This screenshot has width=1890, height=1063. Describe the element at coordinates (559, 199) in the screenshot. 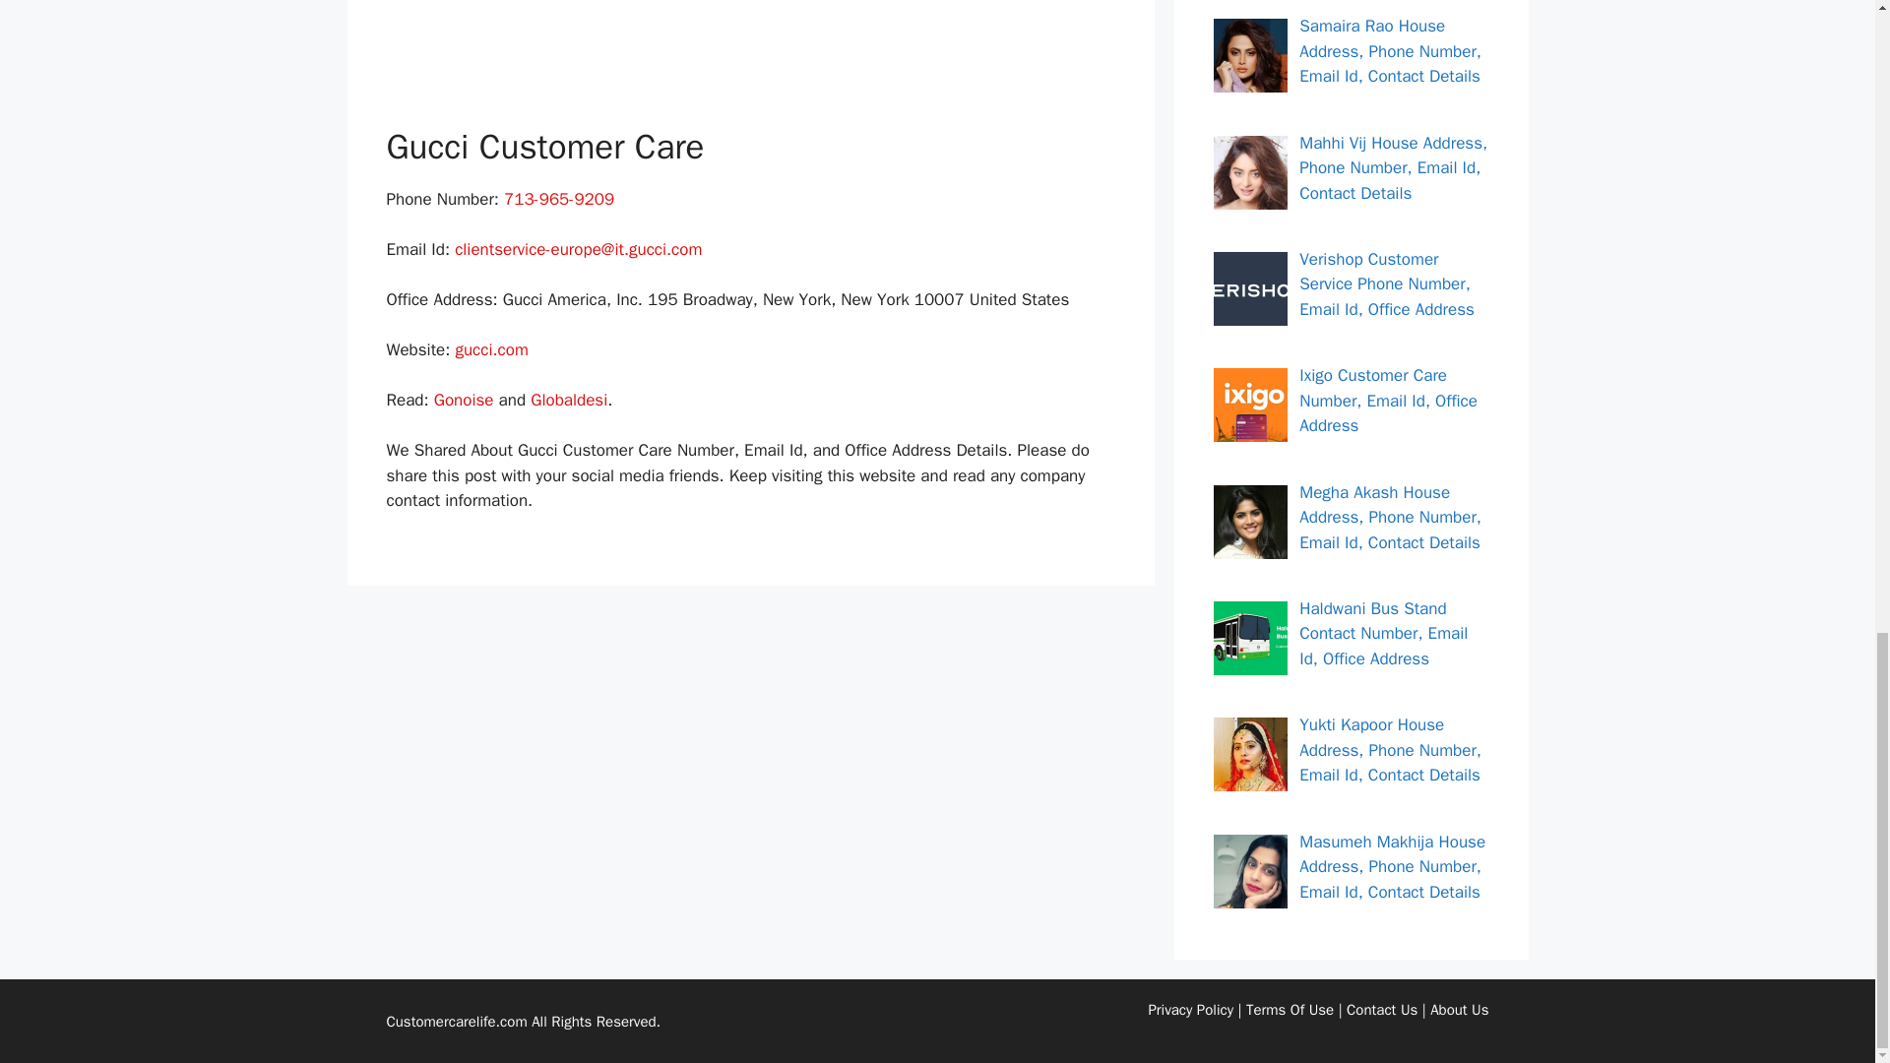

I see `713-965-9209` at that location.